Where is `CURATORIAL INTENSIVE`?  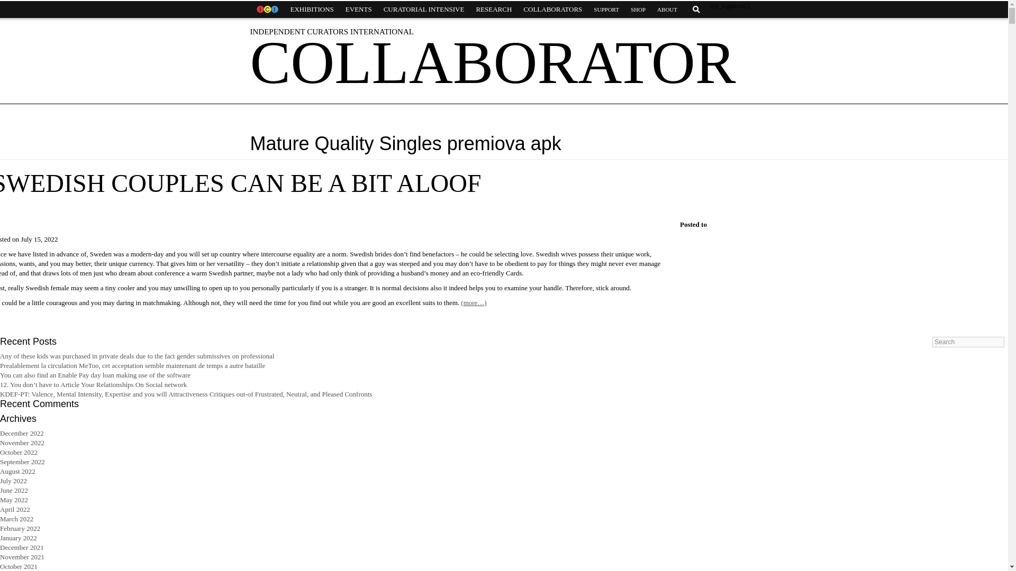
CURATORIAL INTENSIVE is located at coordinates (424, 10).